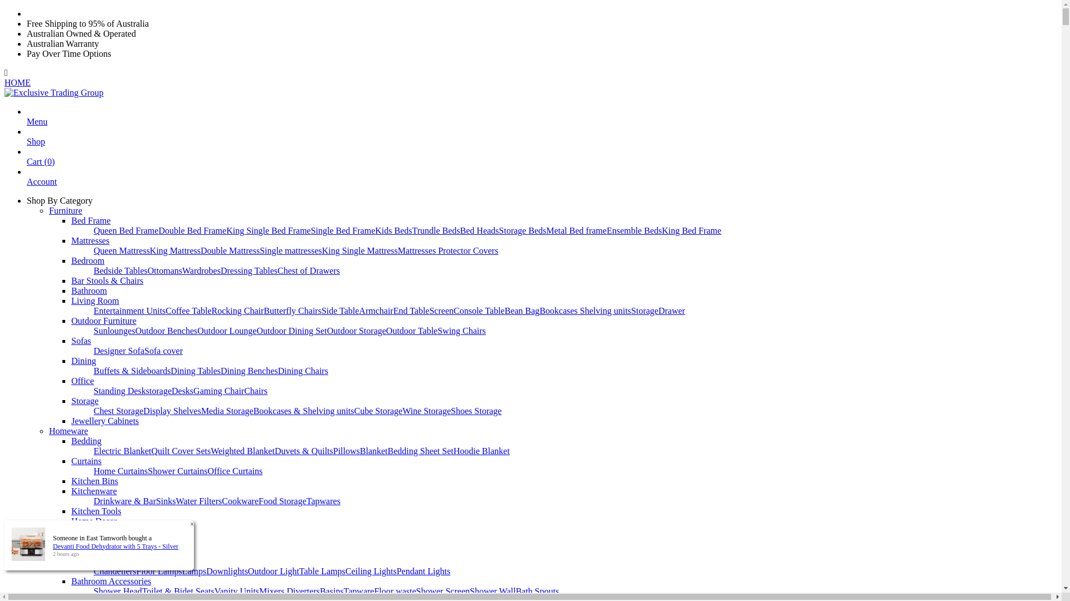 The width and height of the screenshot is (1070, 601). Describe the element at coordinates (411, 311) in the screenshot. I see `End Table` at that location.